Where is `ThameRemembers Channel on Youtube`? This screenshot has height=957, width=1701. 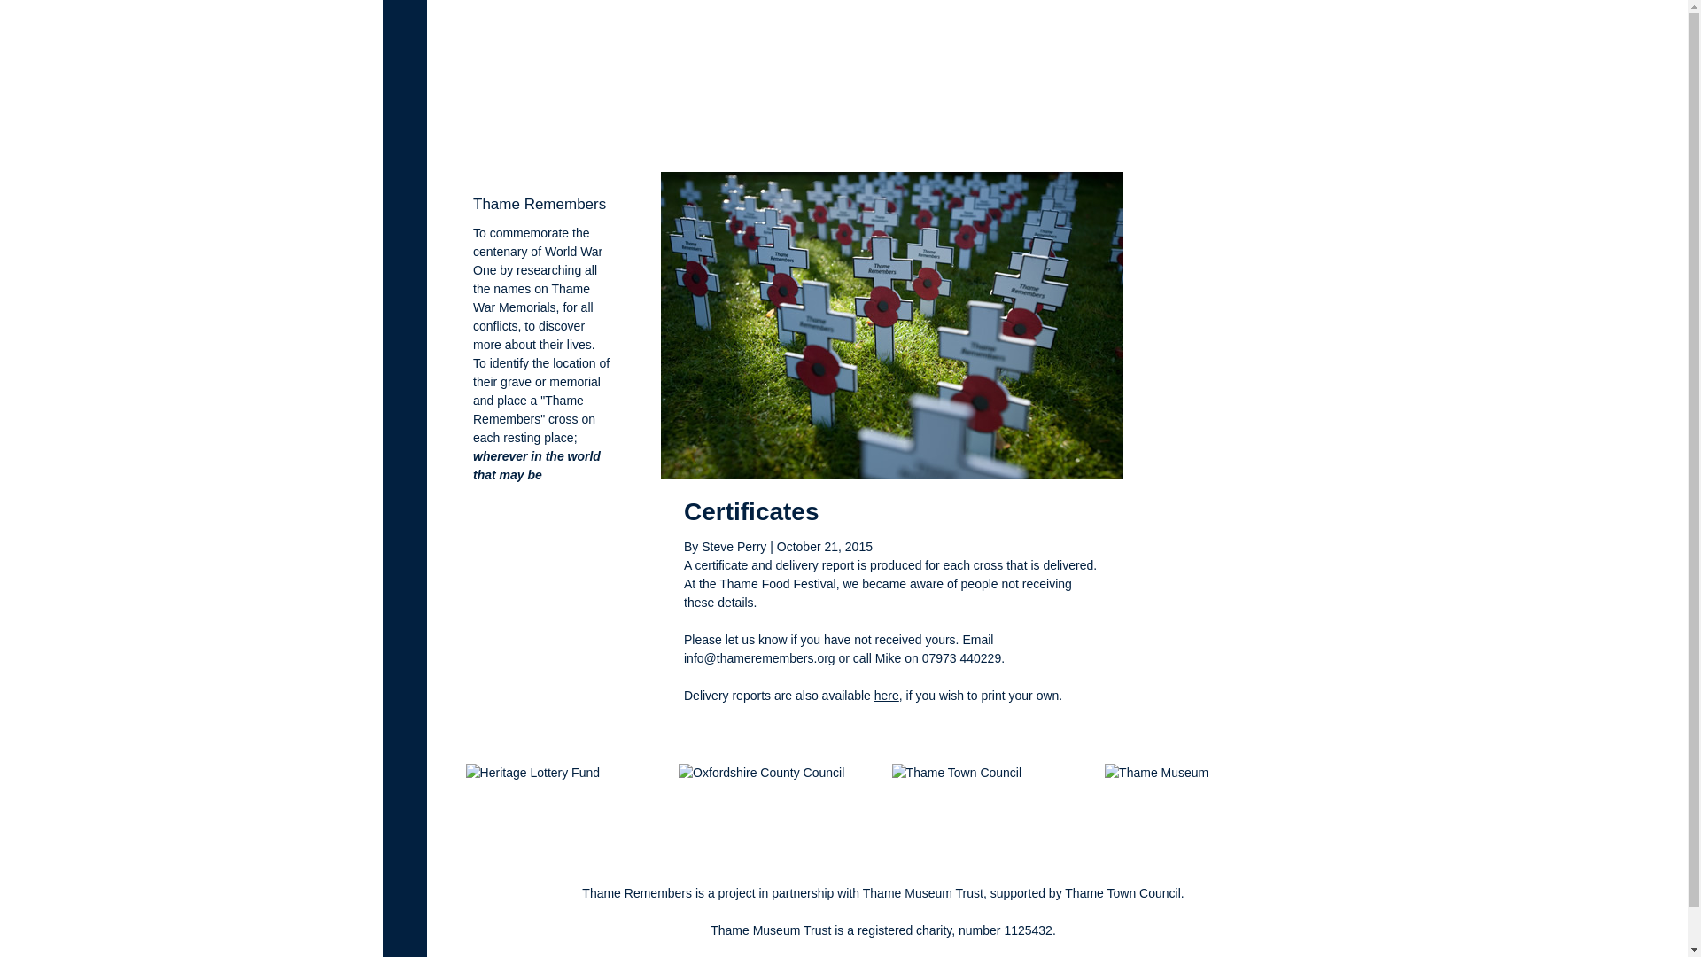 ThameRemembers Channel on Youtube is located at coordinates (1216, 118).